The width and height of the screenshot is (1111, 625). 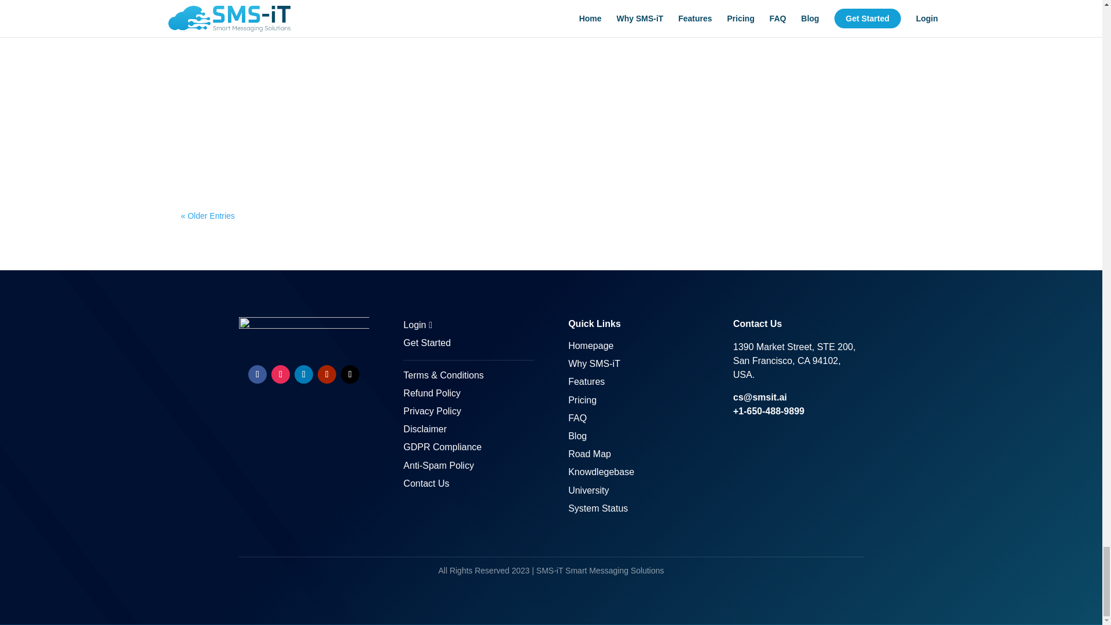 What do you see at coordinates (280, 374) in the screenshot?
I see `Follow on Instagram` at bounding box center [280, 374].